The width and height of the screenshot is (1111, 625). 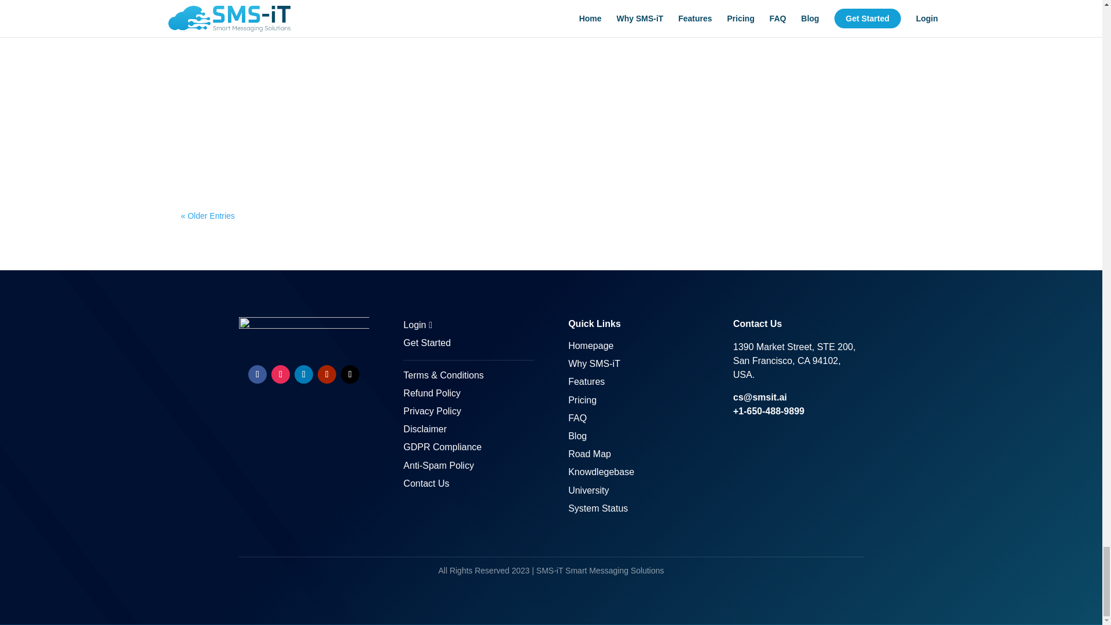 What do you see at coordinates (280, 374) in the screenshot?
I see `Follow on Instagram` at bounding box center [280, 374].